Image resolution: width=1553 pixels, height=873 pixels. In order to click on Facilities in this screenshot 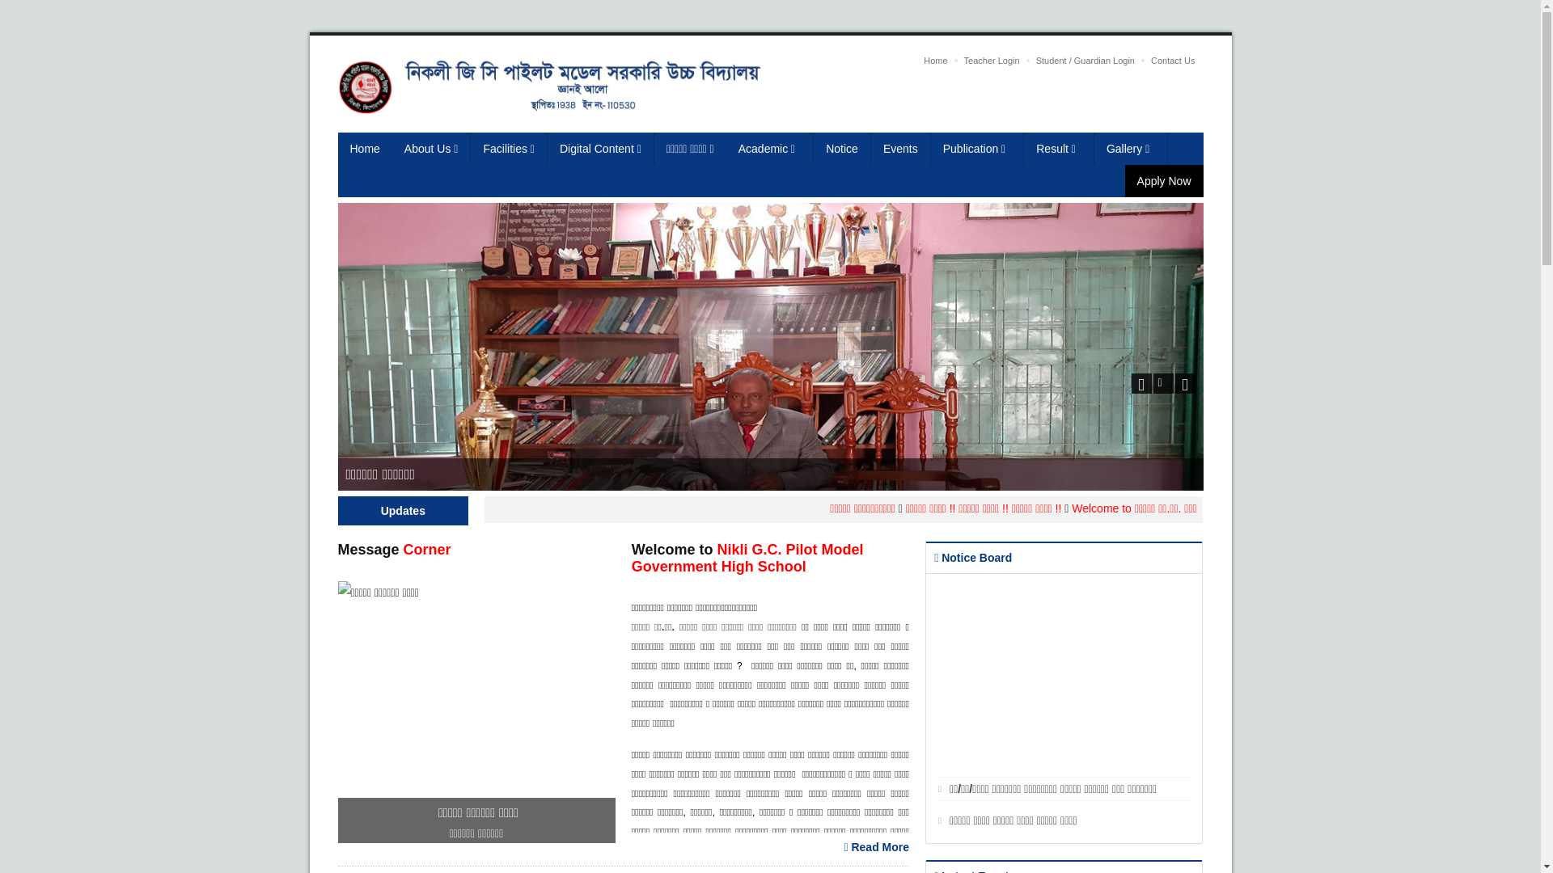, I will do `click(509, 149)`.